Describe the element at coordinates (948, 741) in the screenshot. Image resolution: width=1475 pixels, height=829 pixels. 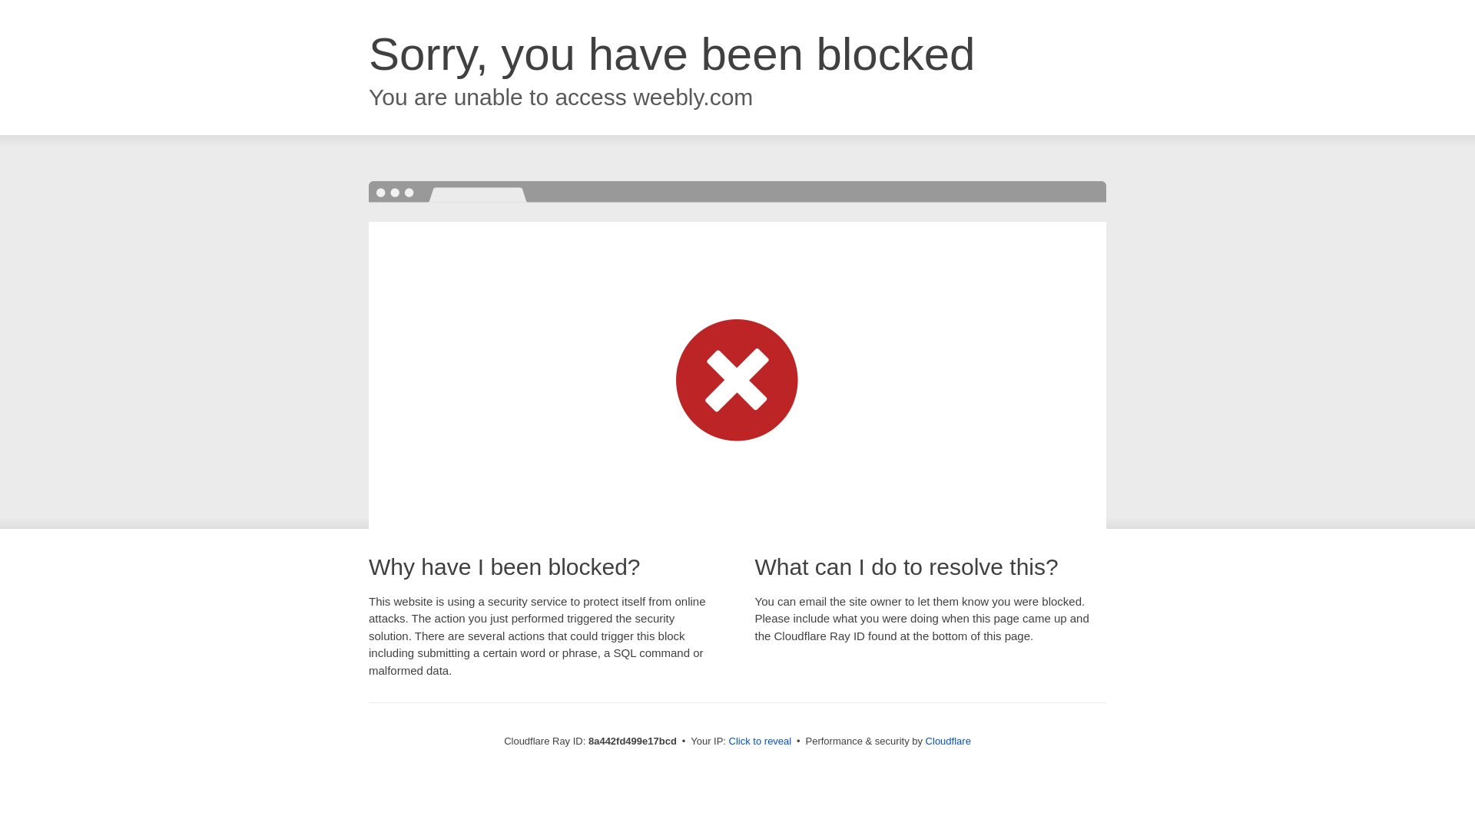
I see `Cloudflare` at that location.